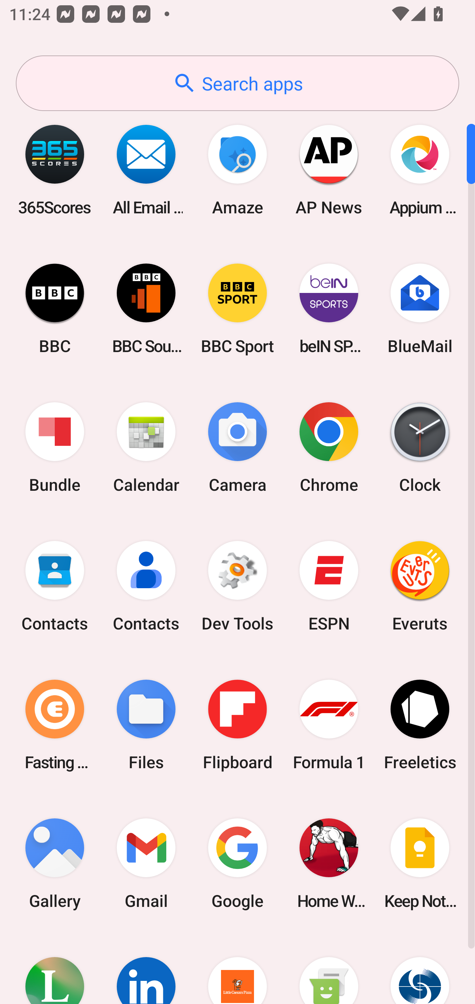 The height and width of the screenshot is (1004, 475). I want to click on Keep Notes, so click(420, 863).